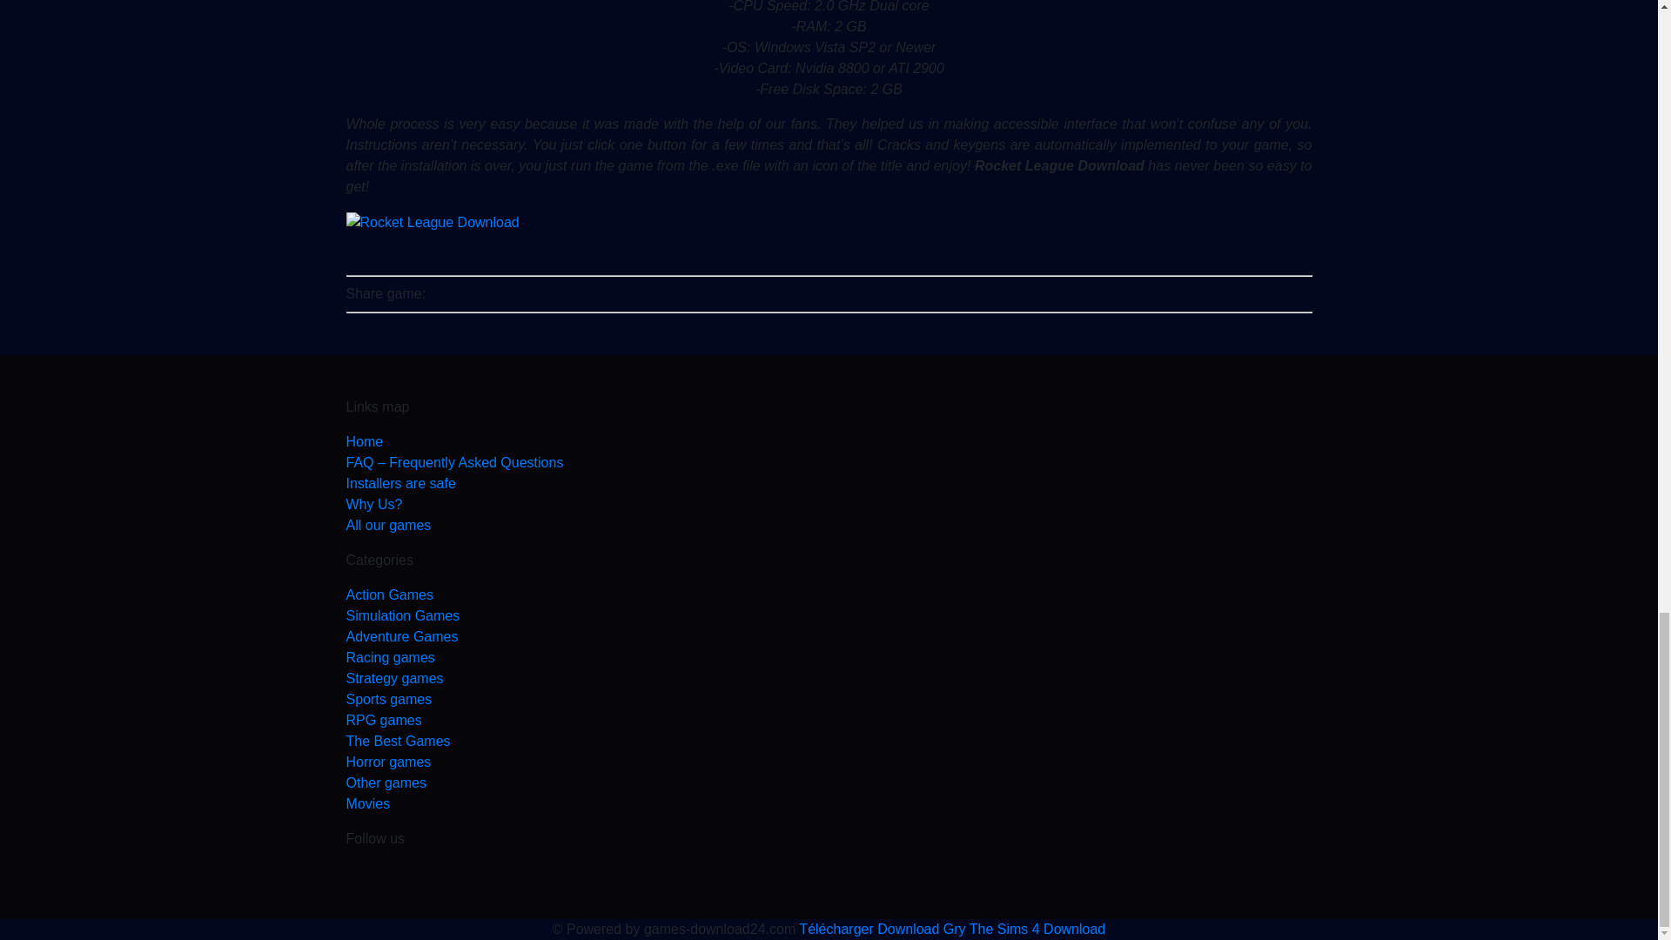 The width and height of the screenshot is (1671, 940). What do you see at coordinates (829, 762) in the screenshot?
I see `Horror games` at bounding box center [829, 762].